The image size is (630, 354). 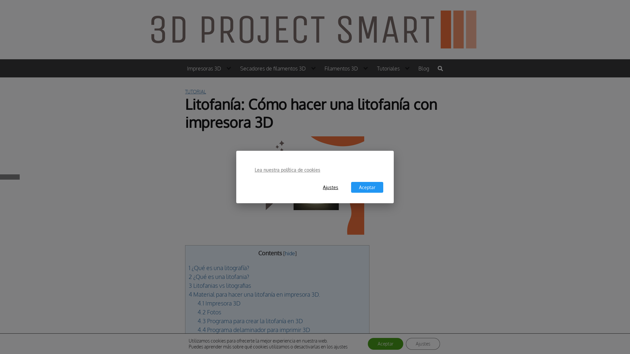 I want to click on hide, so click(x=290, y=253).